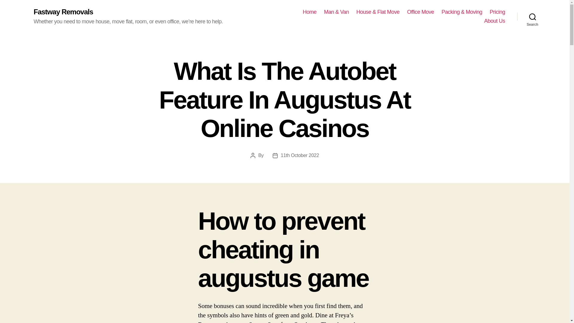  What do you see at coordinates (532, 16) in the screenshot?
I see `Search` at bounding box center [532, 16].